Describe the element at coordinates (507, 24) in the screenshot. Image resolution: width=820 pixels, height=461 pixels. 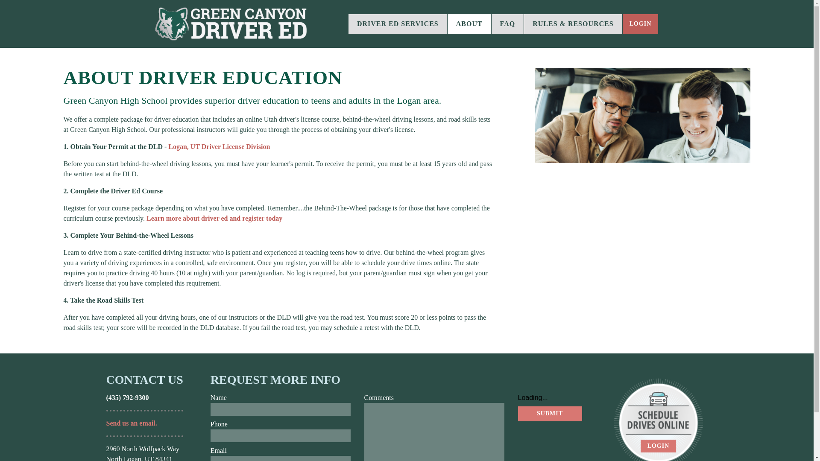
I see `FAQ` at that location.